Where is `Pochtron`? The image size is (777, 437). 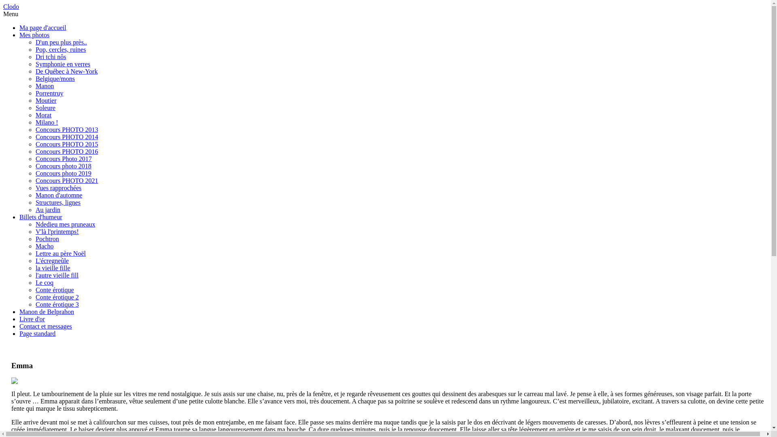
Pochtron is located at coordinates (47, 239).